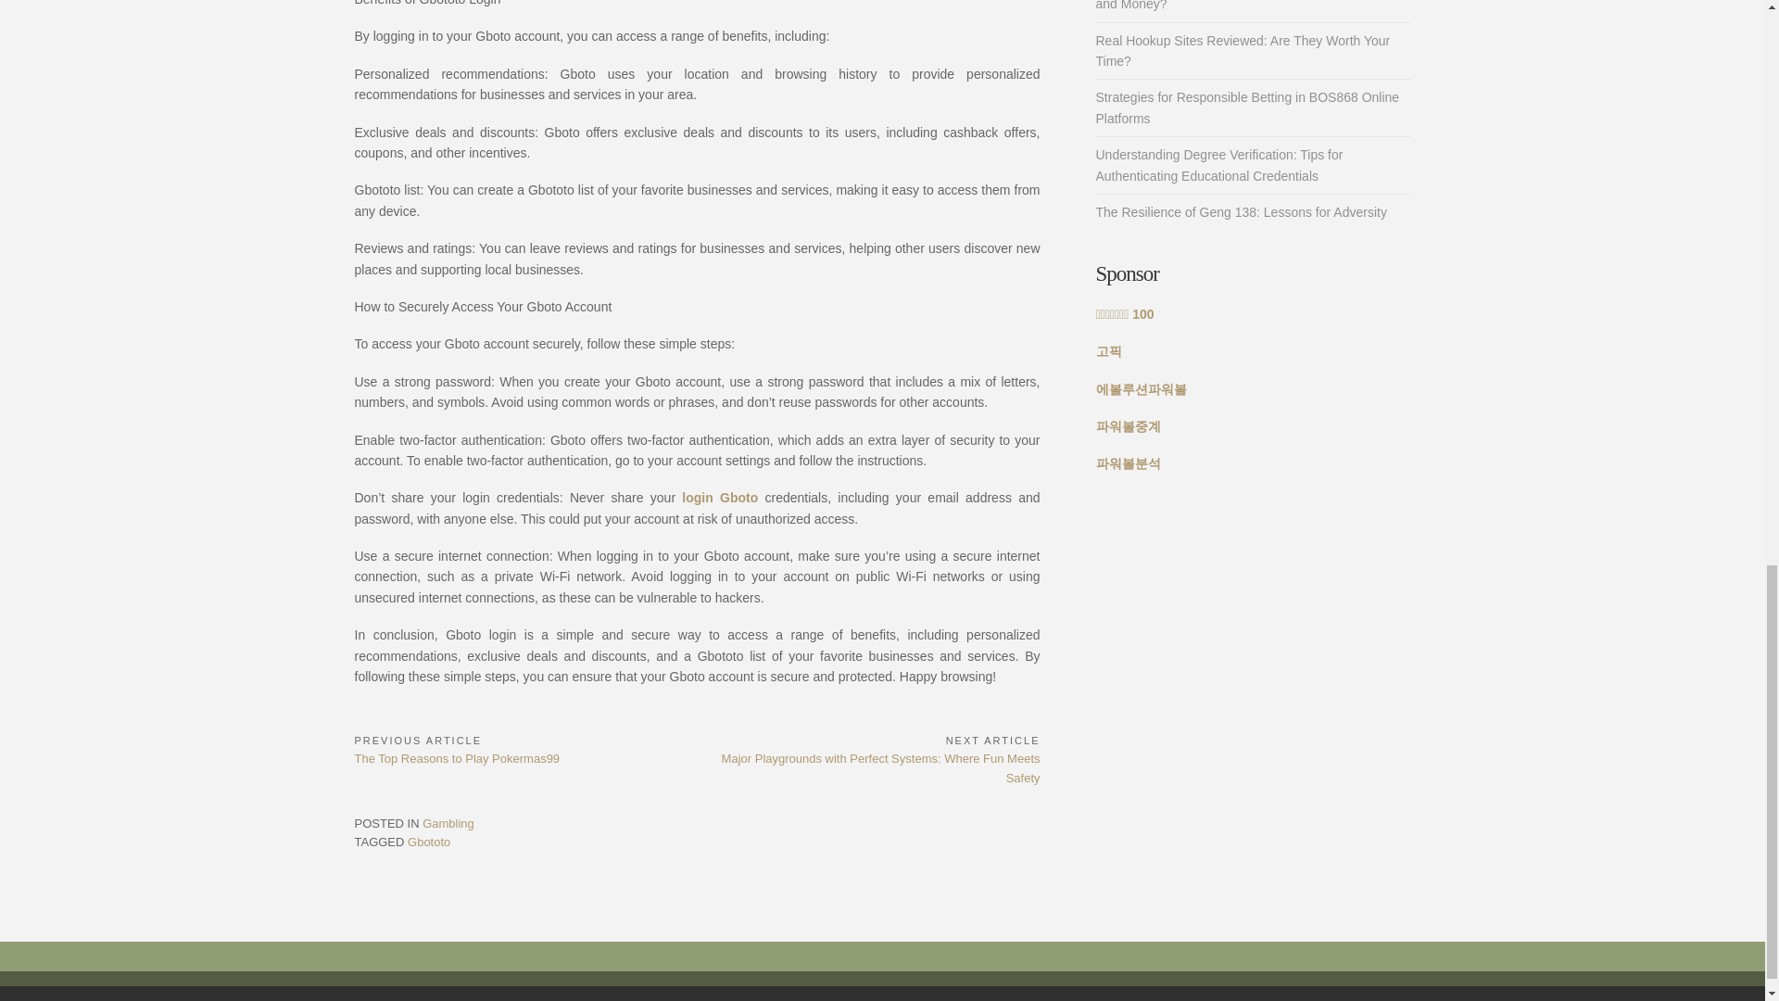 The height and width of the screenshot is (1001, 1779). What do you see at coordinates (448, 823) in the screenshot?
I see `Gambling` at bounding box center [448, 823].